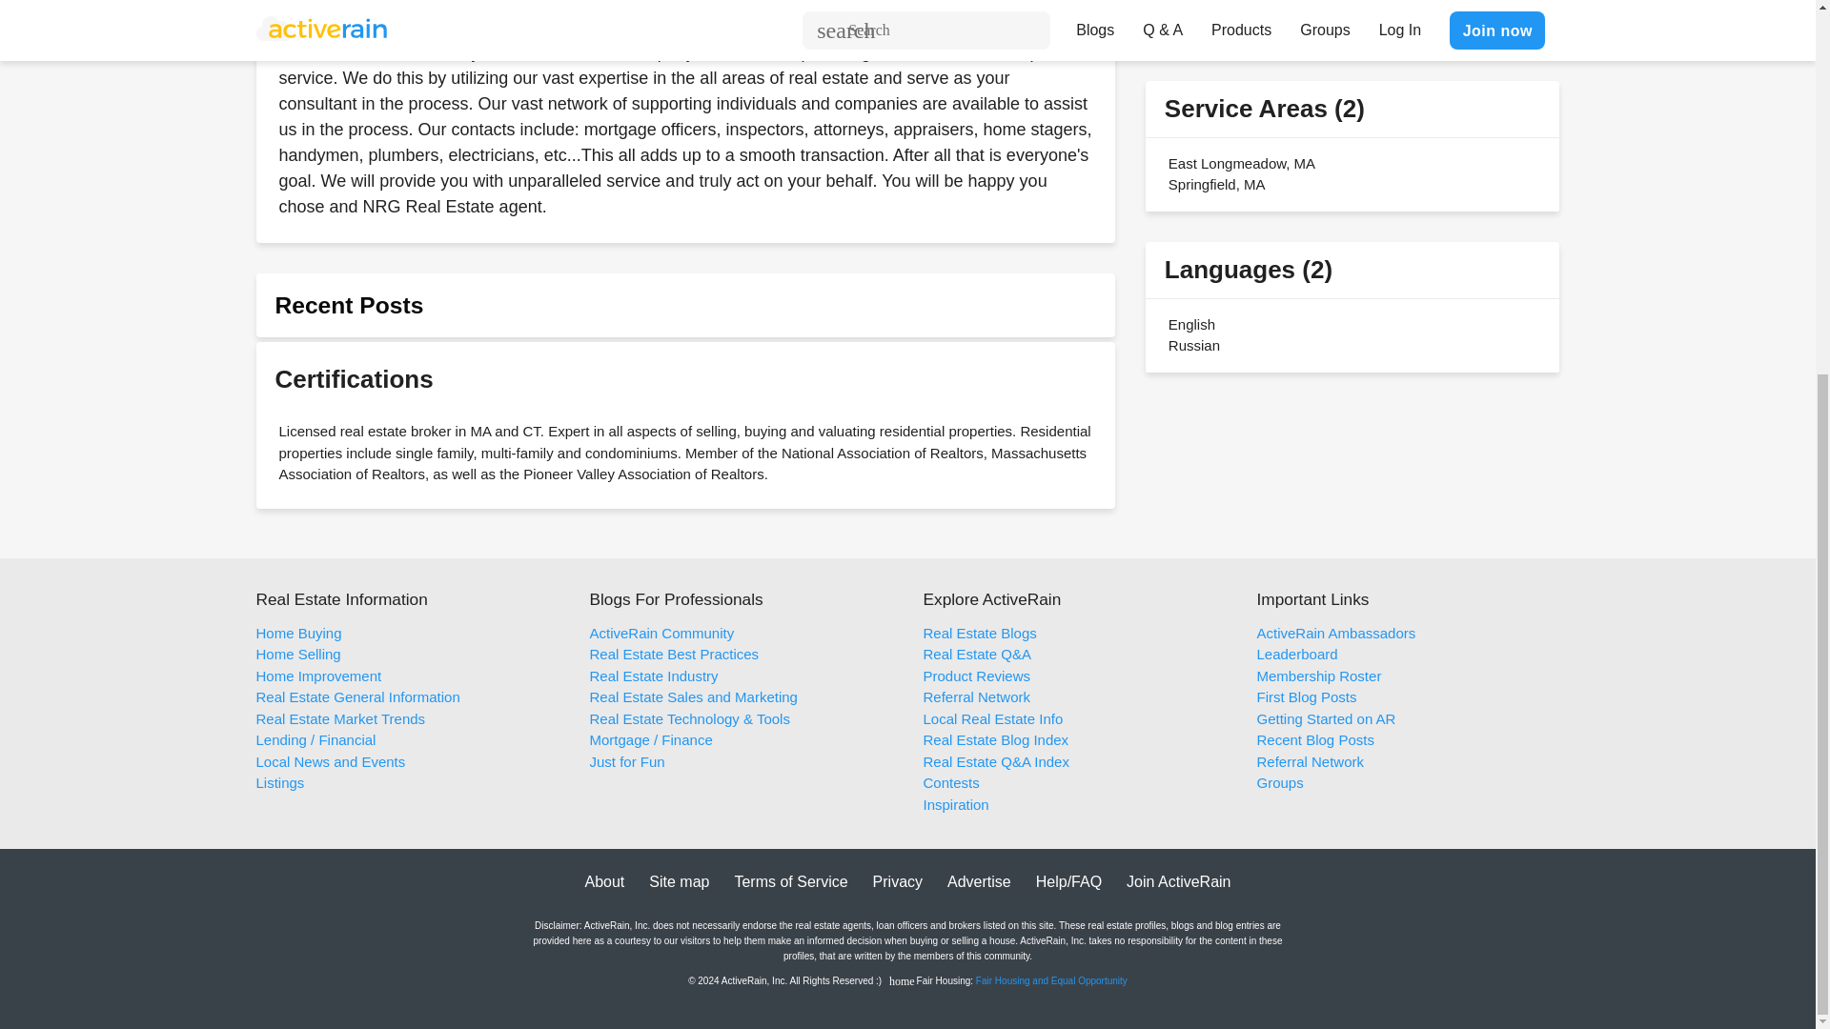 The height and width of the screenshot is (1029, 1830). What do you see at coordinates (674, 654) in the screenshot?
I see `Real Estate Best Practices` at bounding box center [674, 654].